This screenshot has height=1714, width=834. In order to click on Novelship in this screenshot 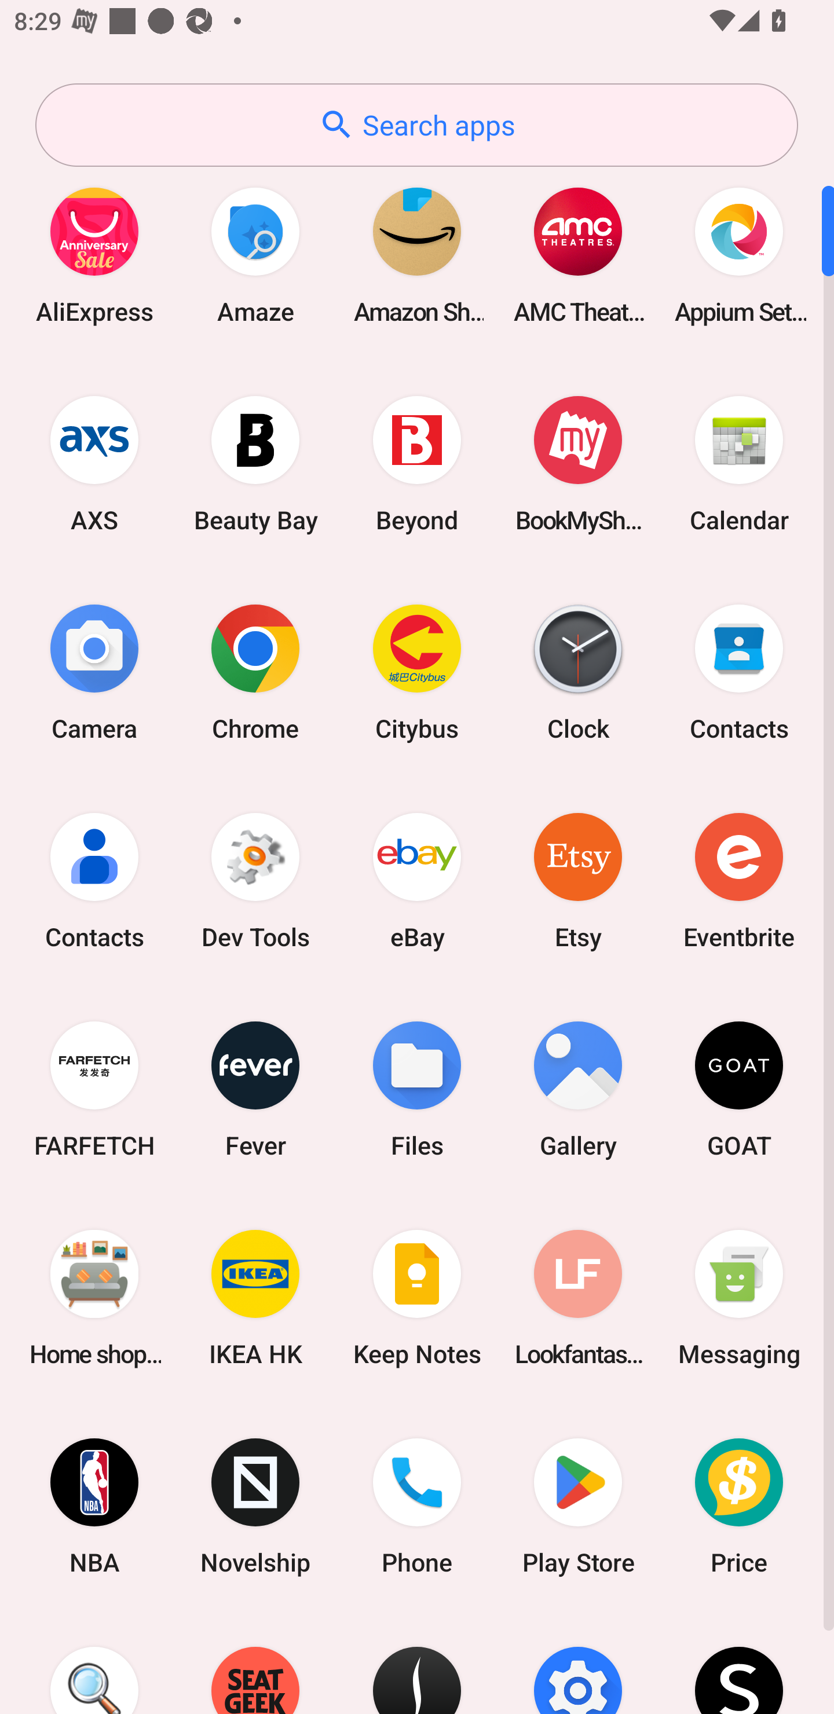, I will do `click(255, 1507)`.